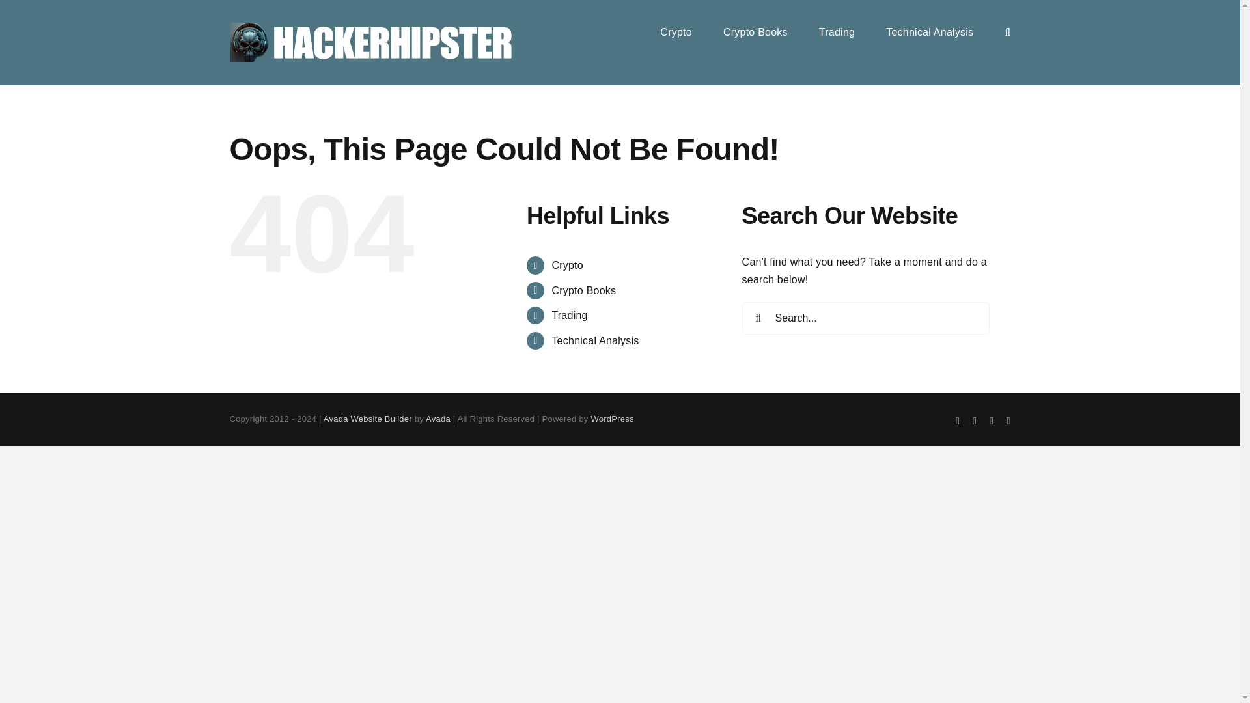 The height and width of the screenshot is (703, 1250). What do you see at coordinates (437, 419) in the screenshot?
I see `Avada` at bounding box center [437, 419].